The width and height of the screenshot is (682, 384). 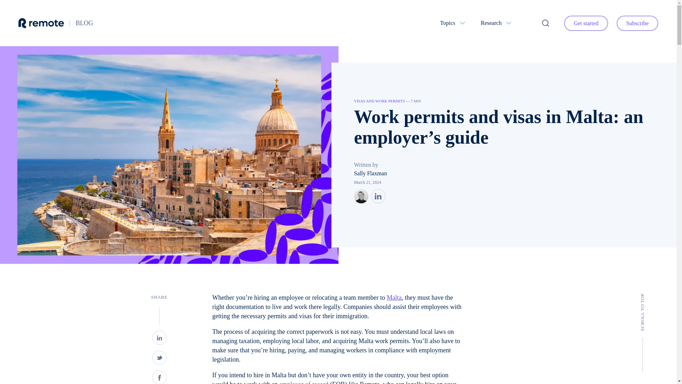 What do you see at coordinates (370, 173) in the screenshot?
I see `Sally Flaxman` at bounding box center [370, 173].